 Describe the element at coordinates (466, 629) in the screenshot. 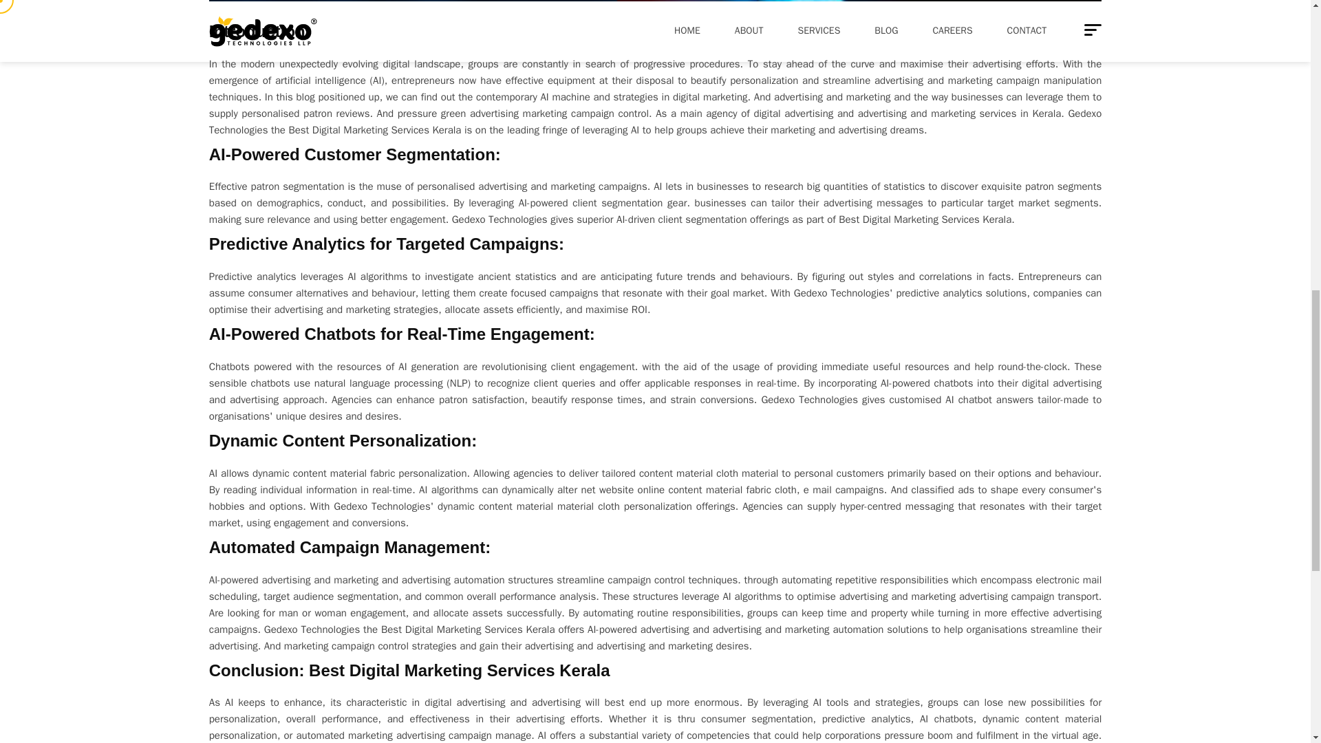

I see `Best Digital Marketing Services Kerala` at that location.